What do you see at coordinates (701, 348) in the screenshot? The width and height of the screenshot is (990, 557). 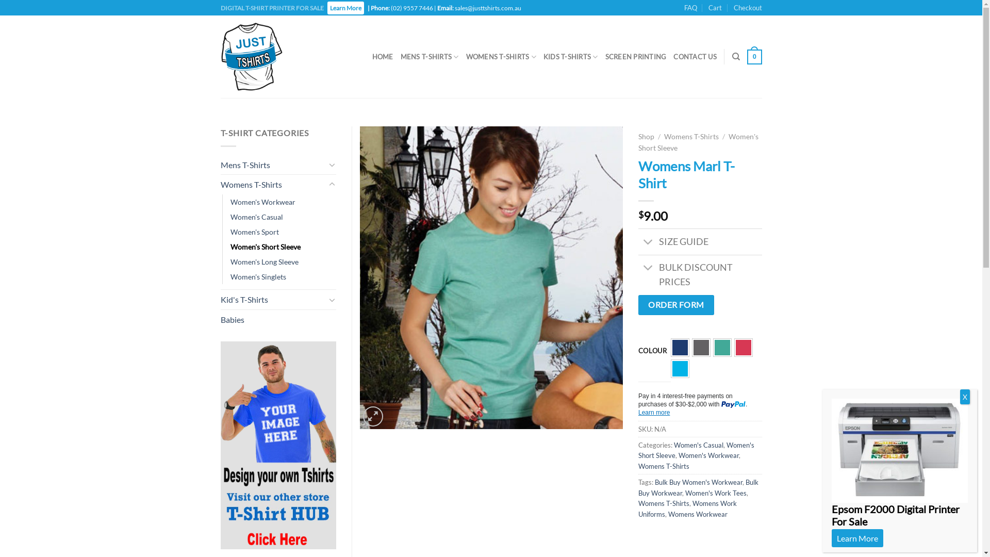 I see `Charcoal Marle` at bounding box center [701, 348].